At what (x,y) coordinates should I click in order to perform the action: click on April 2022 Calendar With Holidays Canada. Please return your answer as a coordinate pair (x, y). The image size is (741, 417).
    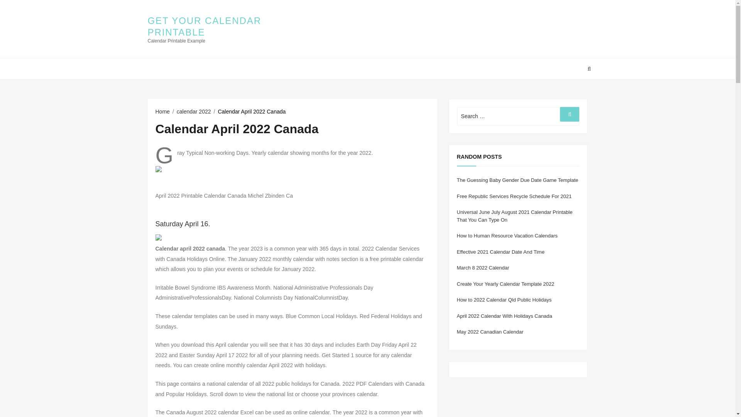
    Looking at the image, I should click on (504, 316).